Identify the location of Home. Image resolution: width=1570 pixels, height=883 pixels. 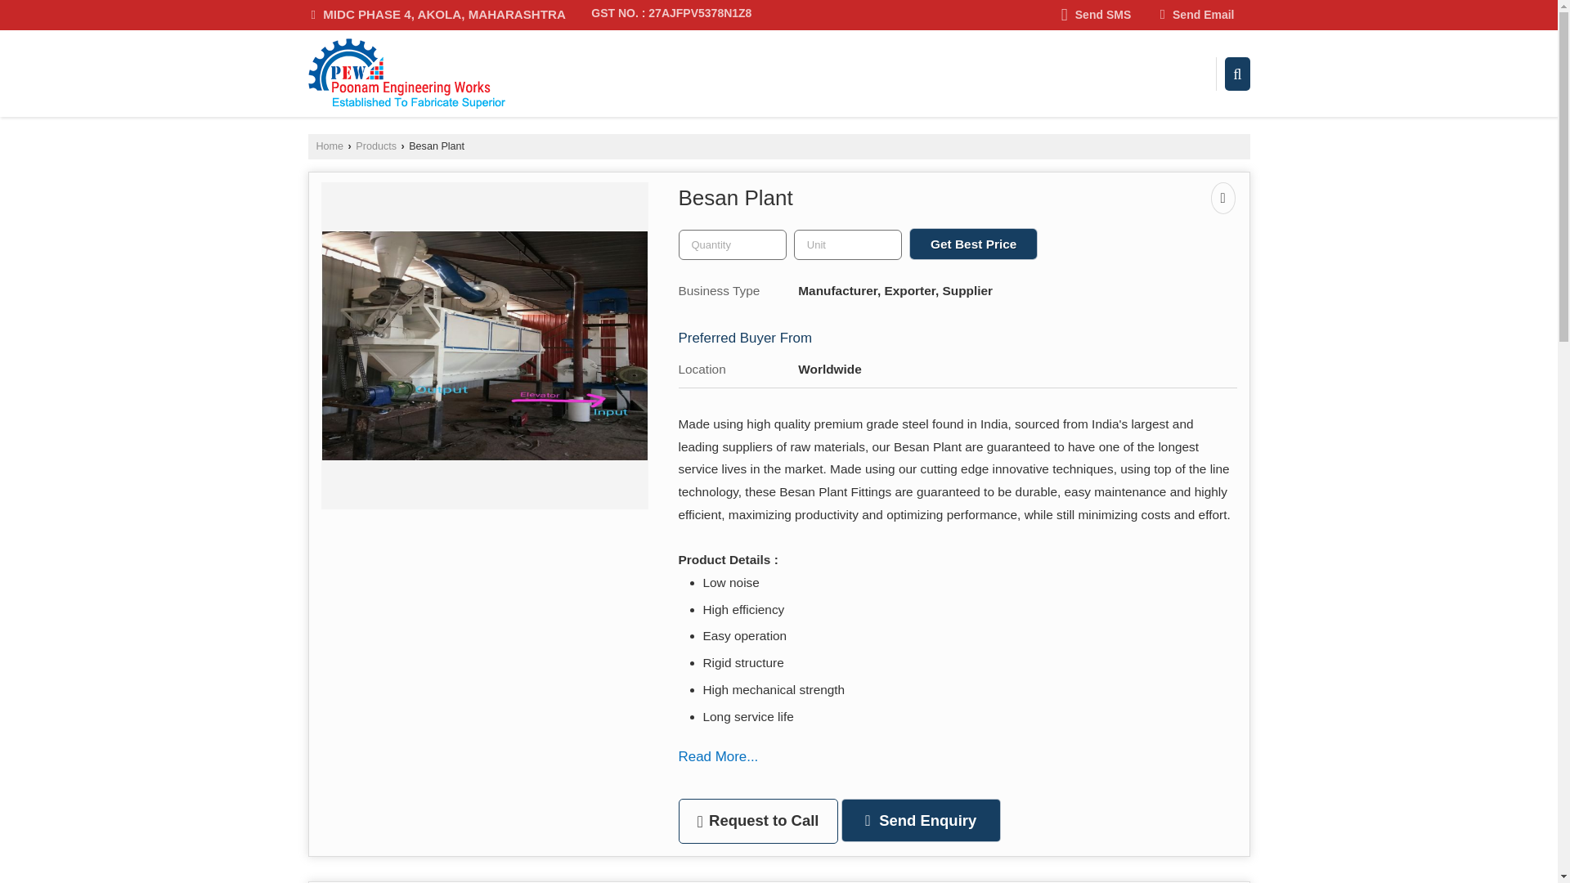
(329, 146).